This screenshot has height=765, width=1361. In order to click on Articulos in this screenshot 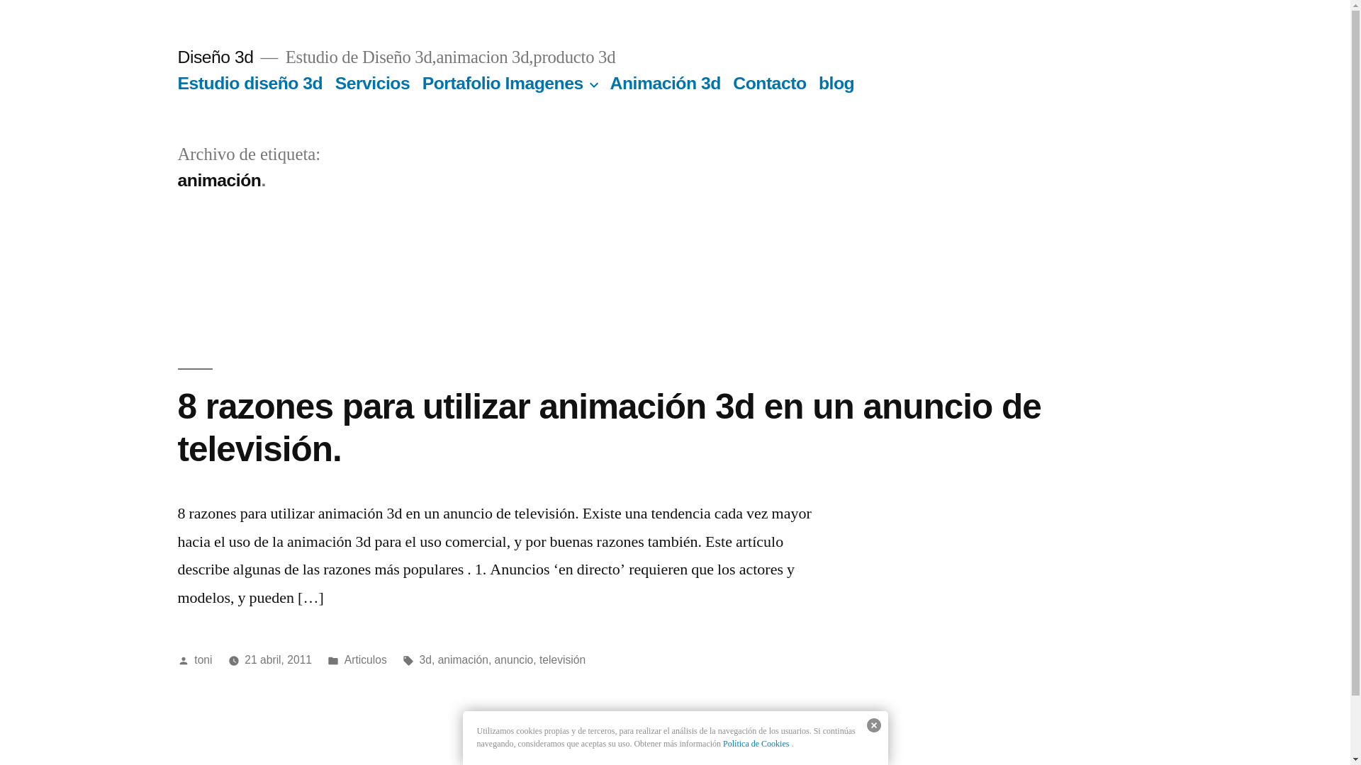, I will do `click(366, 660)`.